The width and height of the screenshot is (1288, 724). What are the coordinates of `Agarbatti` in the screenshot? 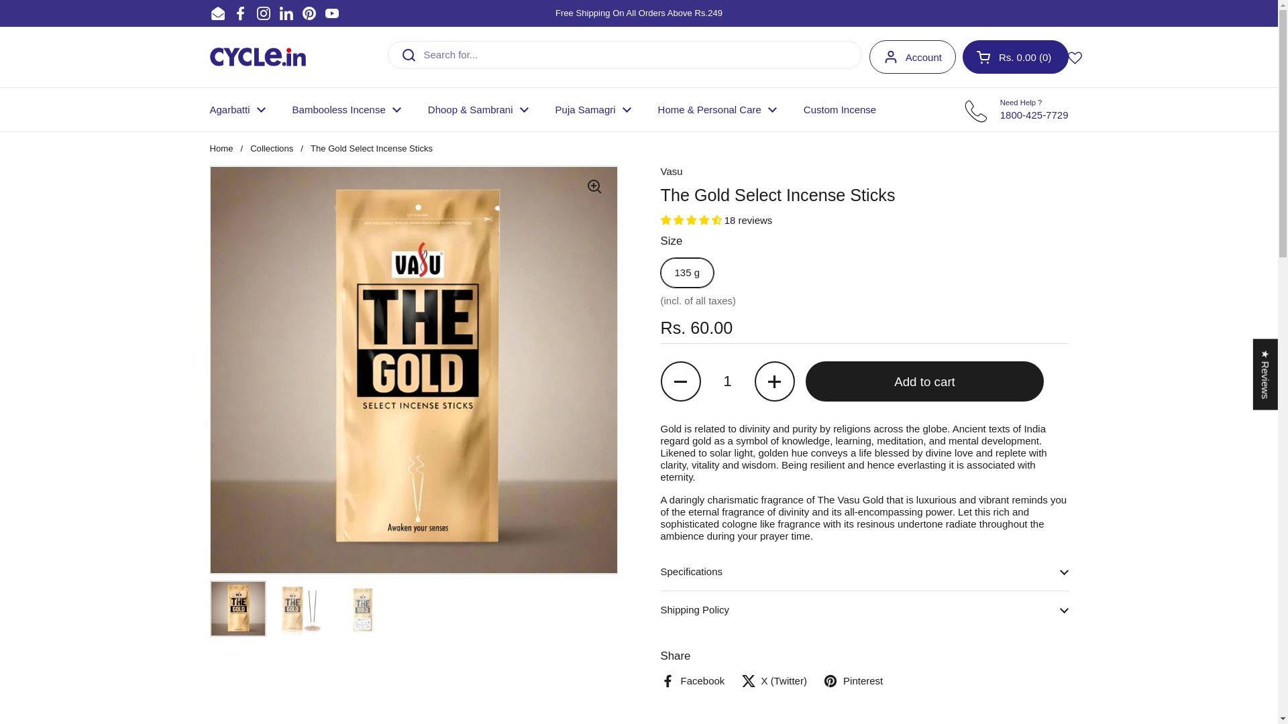 It's located at (309, 13).